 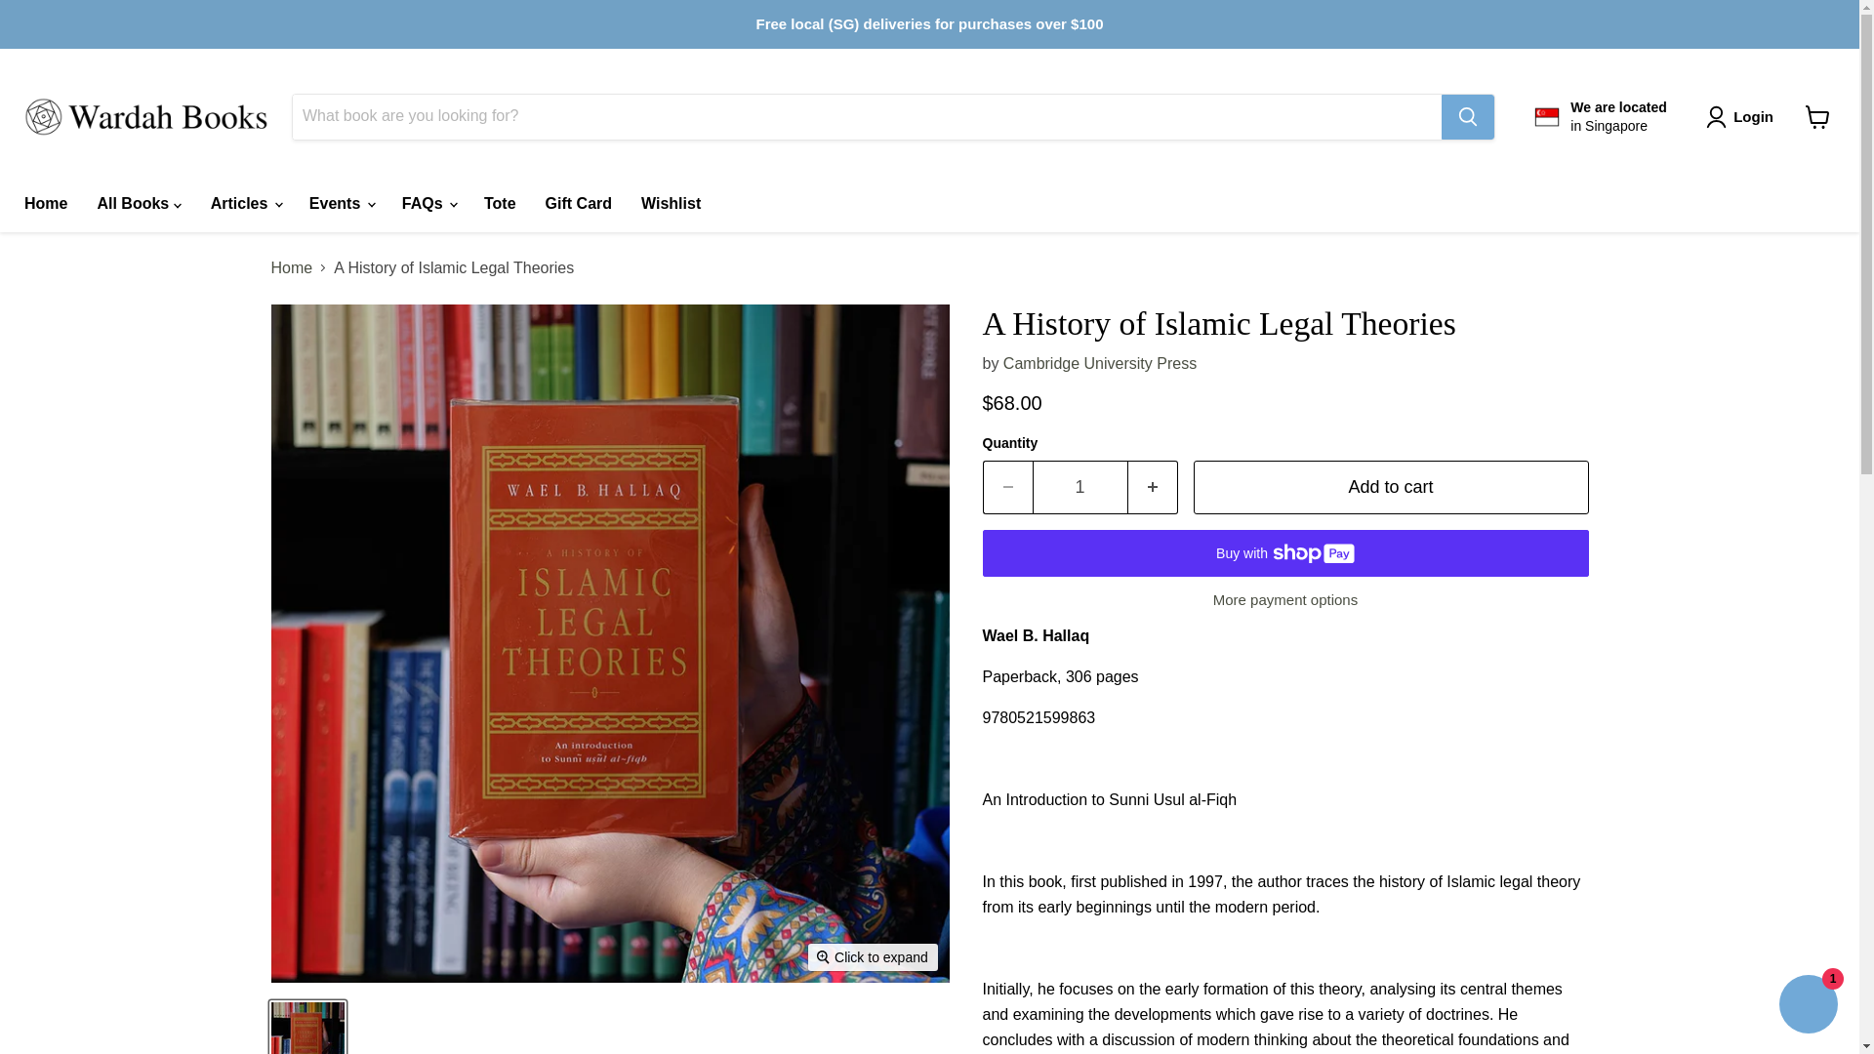 What do you see at coordinates (1099, 363) in the screenshot?
I see `Cambridge University Press` at bounding box center [1099, 363].